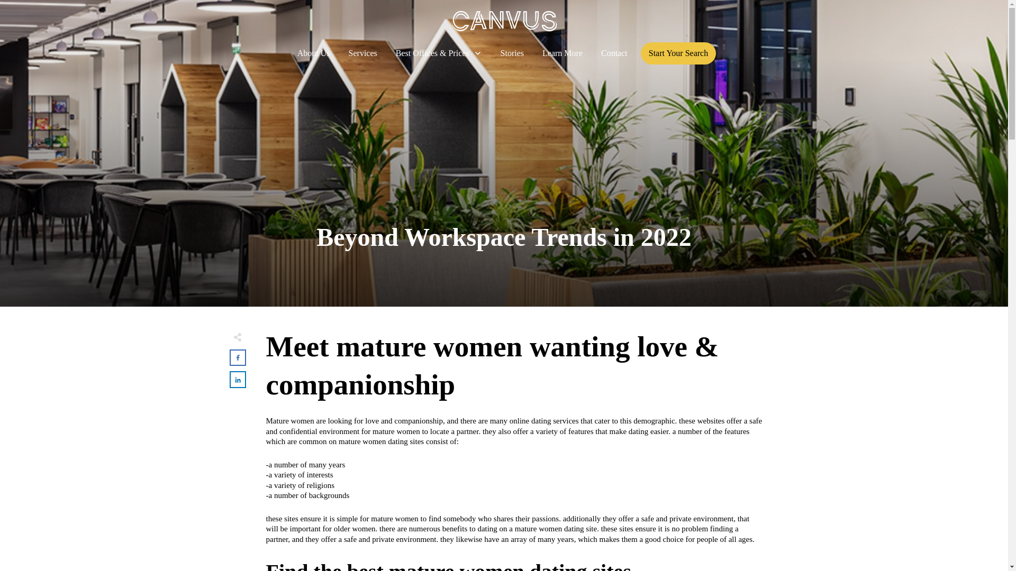  I want to click on Learn More, so click(562, 53).